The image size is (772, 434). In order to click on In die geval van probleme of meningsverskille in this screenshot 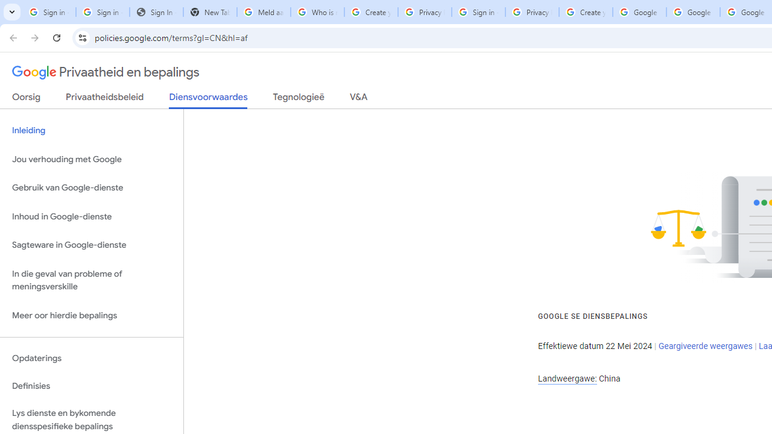, I will do `click(92, 280)`.